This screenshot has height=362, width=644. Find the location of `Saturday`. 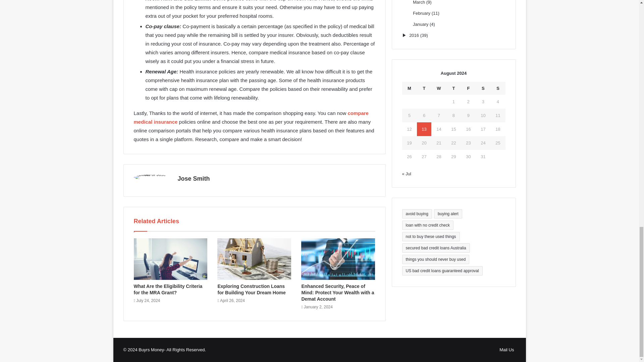

Saturday is located at coordinates (483, 88).